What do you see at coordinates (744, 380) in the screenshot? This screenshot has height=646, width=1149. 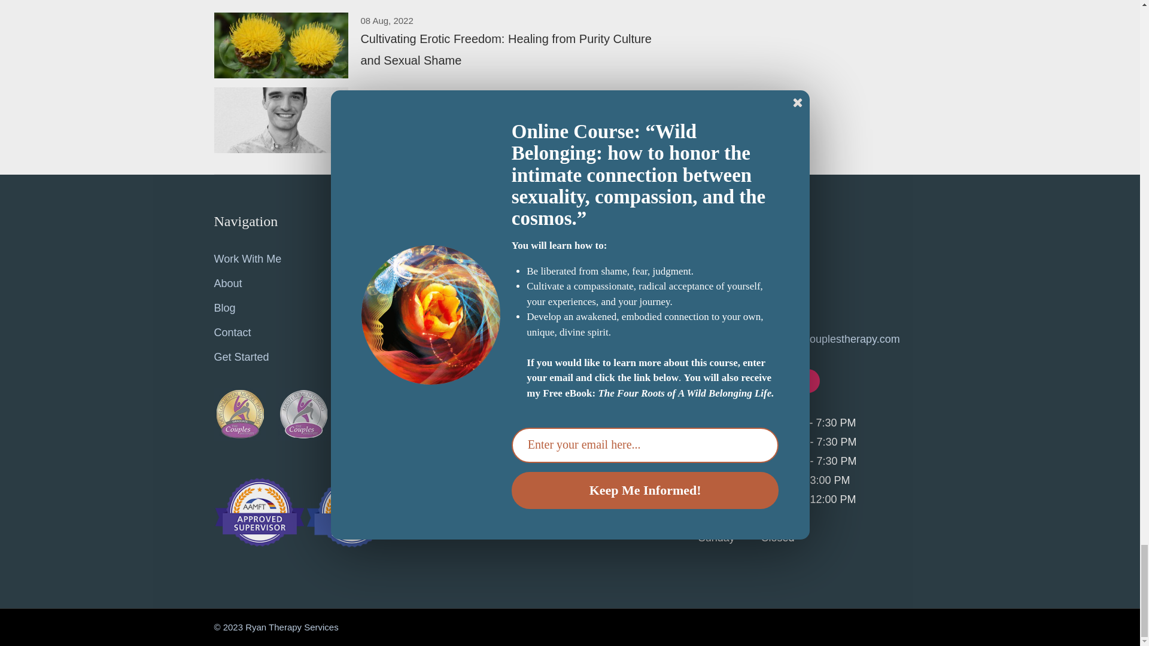 I see `Default Label` at bounding box center [744, 380].